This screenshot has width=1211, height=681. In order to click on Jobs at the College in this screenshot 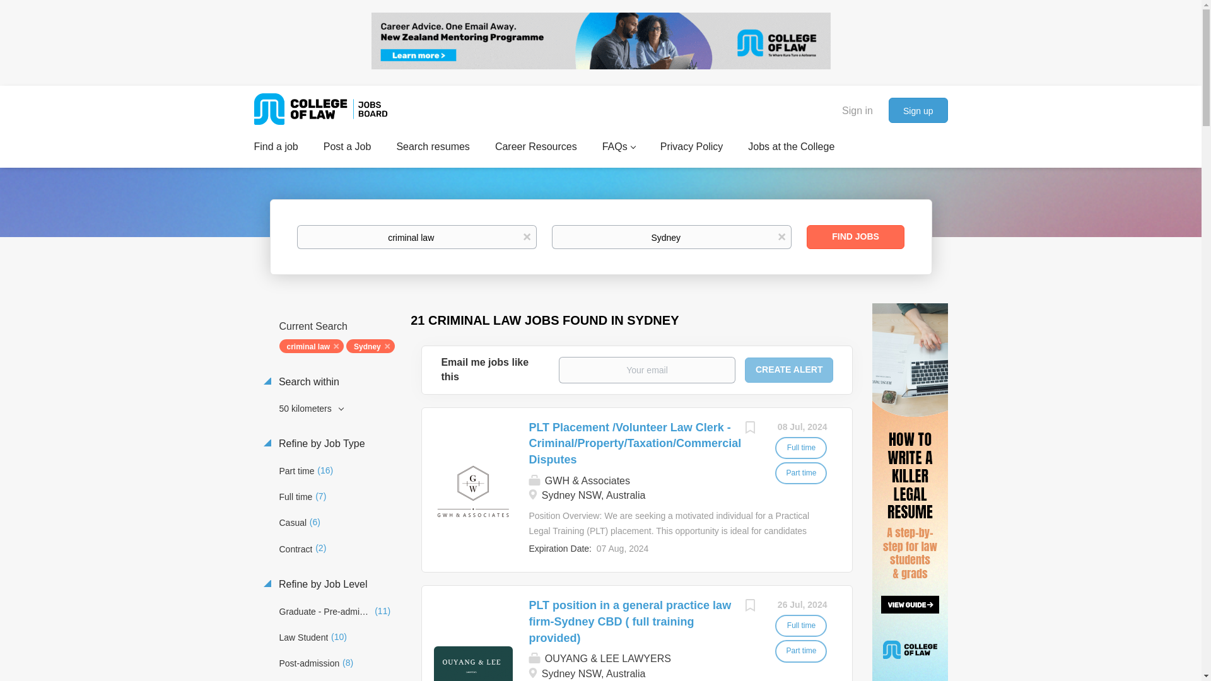, I will do `click(791, 149)`.